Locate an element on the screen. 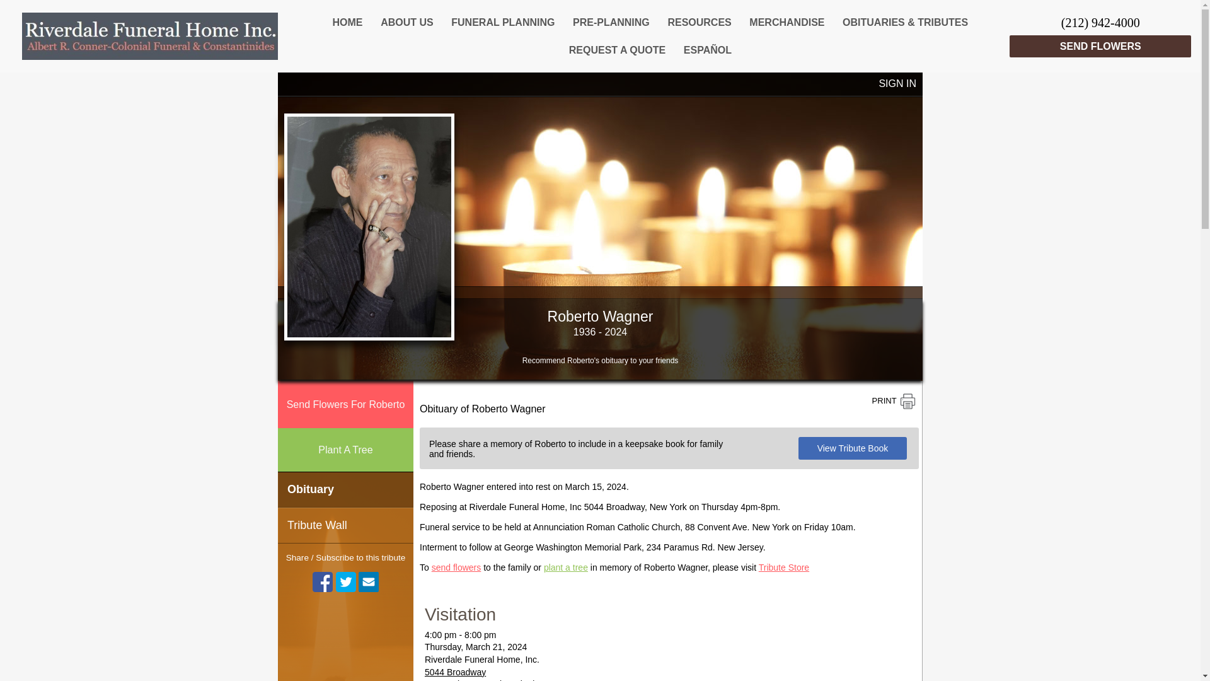 Image resolution: width=1210 pixels, height=681 pixels. Print is located at coordinates (894, 401).